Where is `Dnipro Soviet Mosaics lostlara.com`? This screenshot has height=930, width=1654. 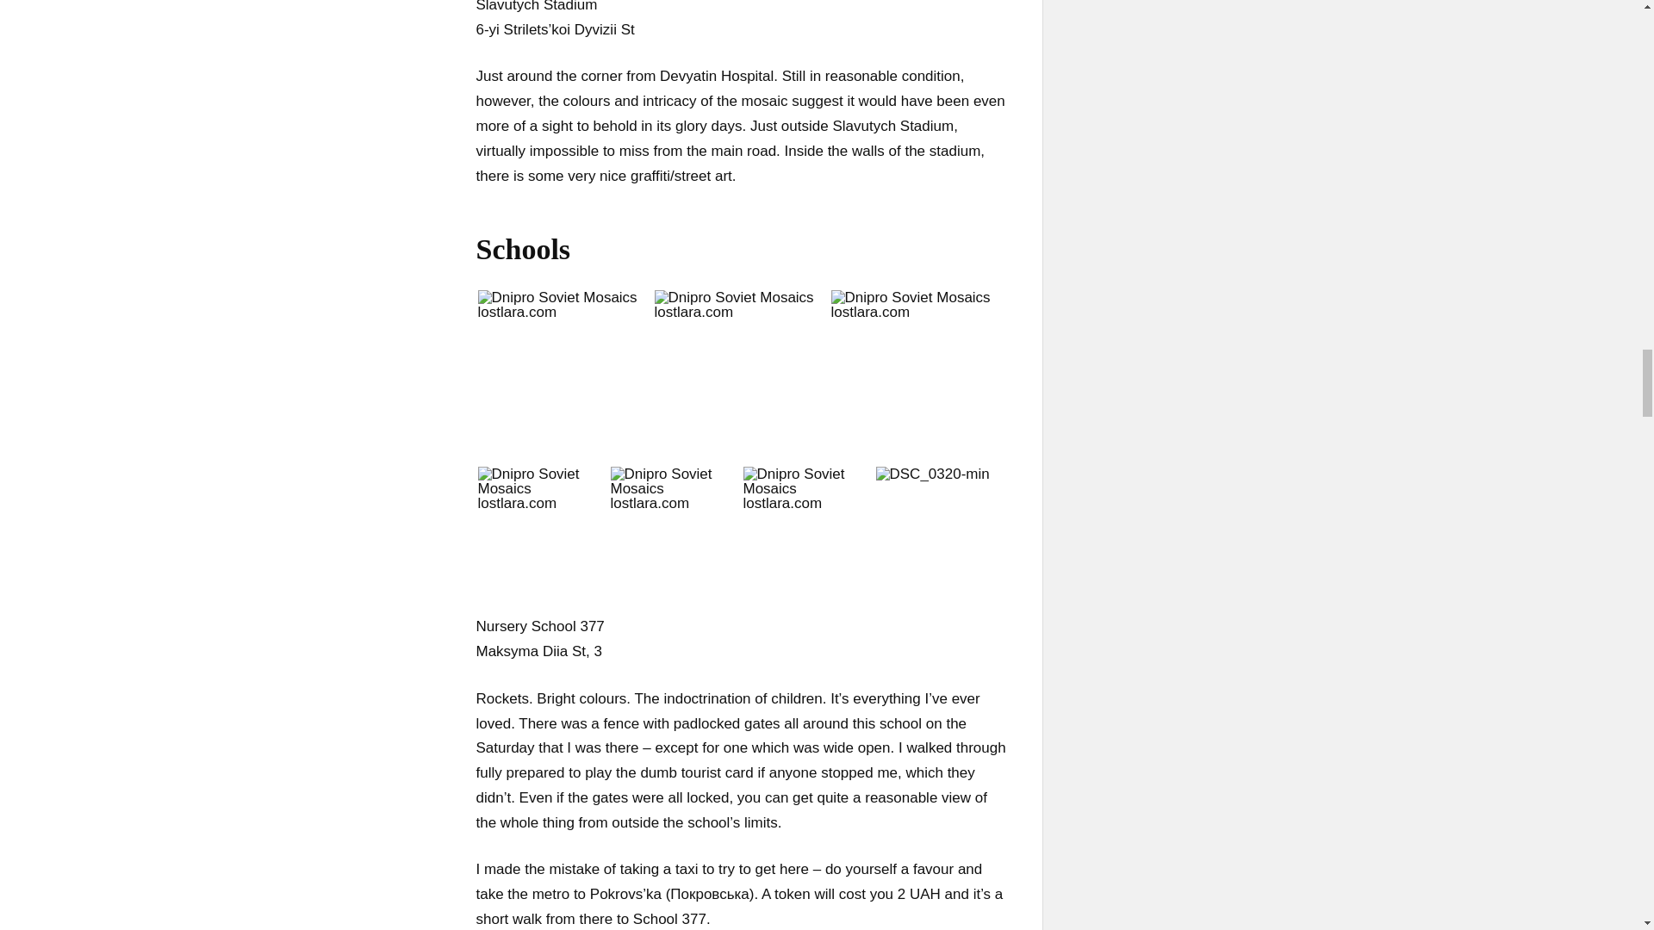 Dnipro Soviet Mosaics lostlara.com is located at coordinates (675, 488).